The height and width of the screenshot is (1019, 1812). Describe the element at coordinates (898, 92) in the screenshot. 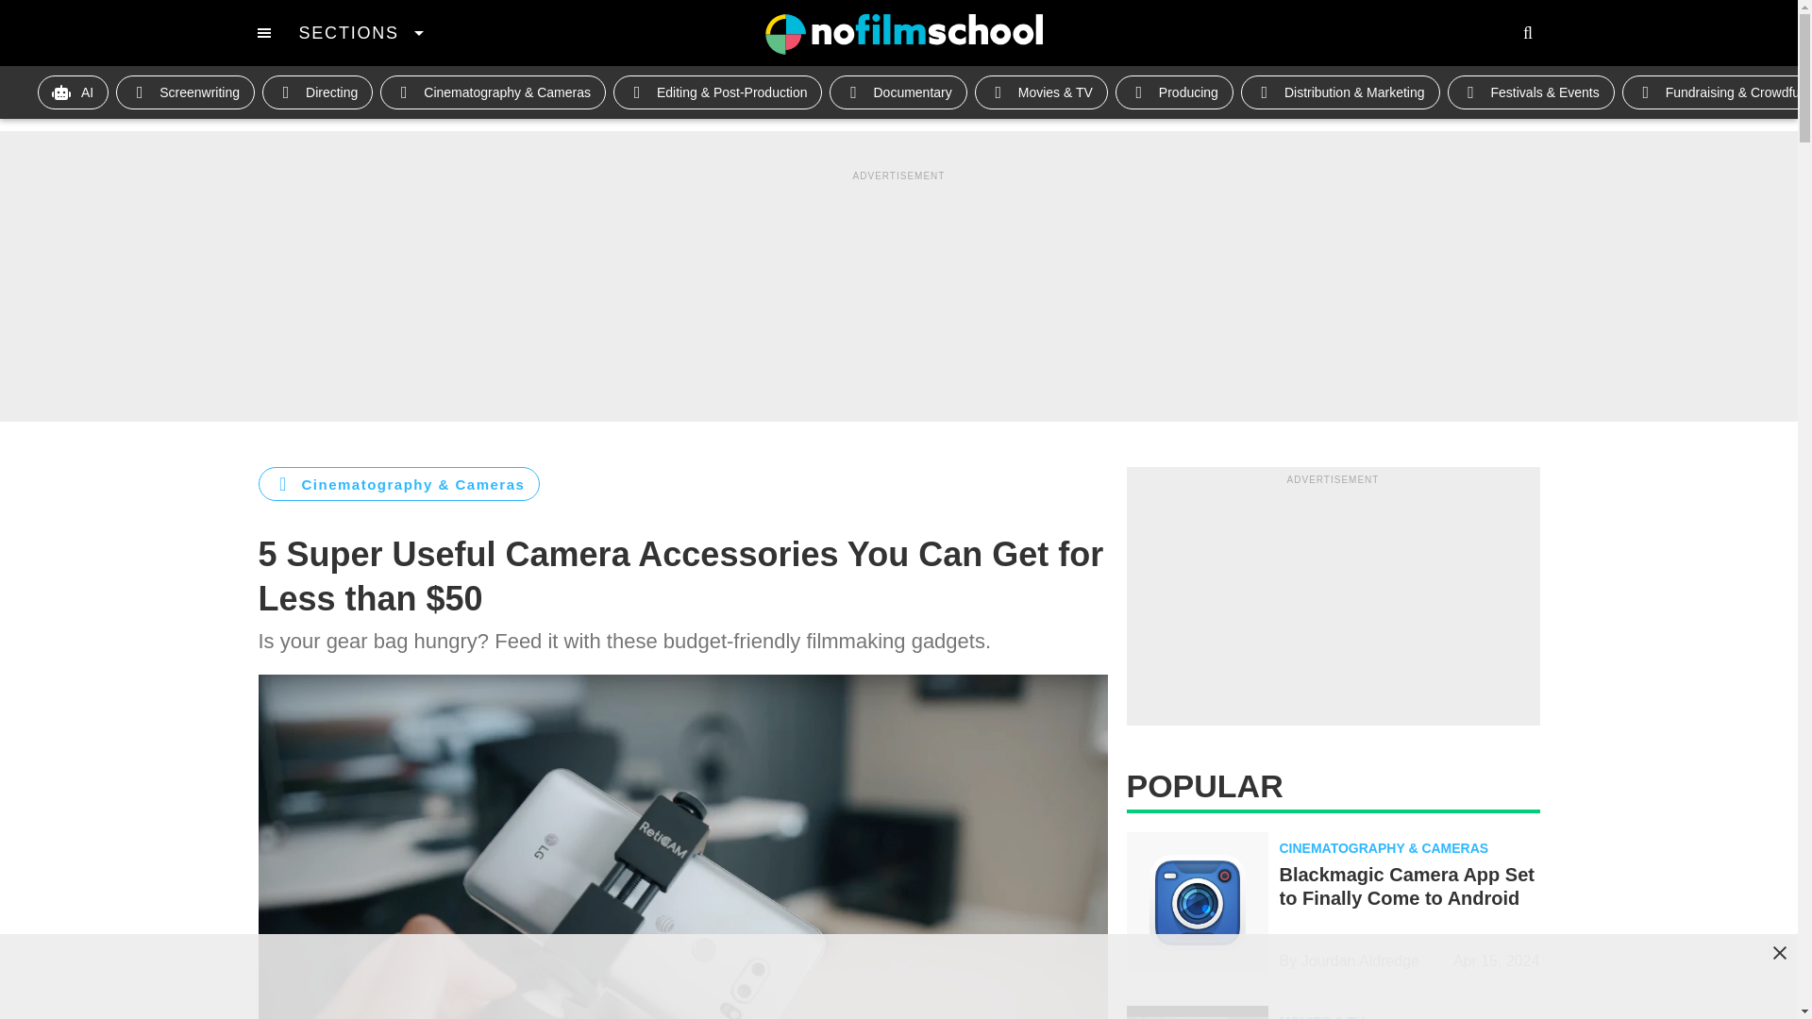

I see `Documentary` at that location.